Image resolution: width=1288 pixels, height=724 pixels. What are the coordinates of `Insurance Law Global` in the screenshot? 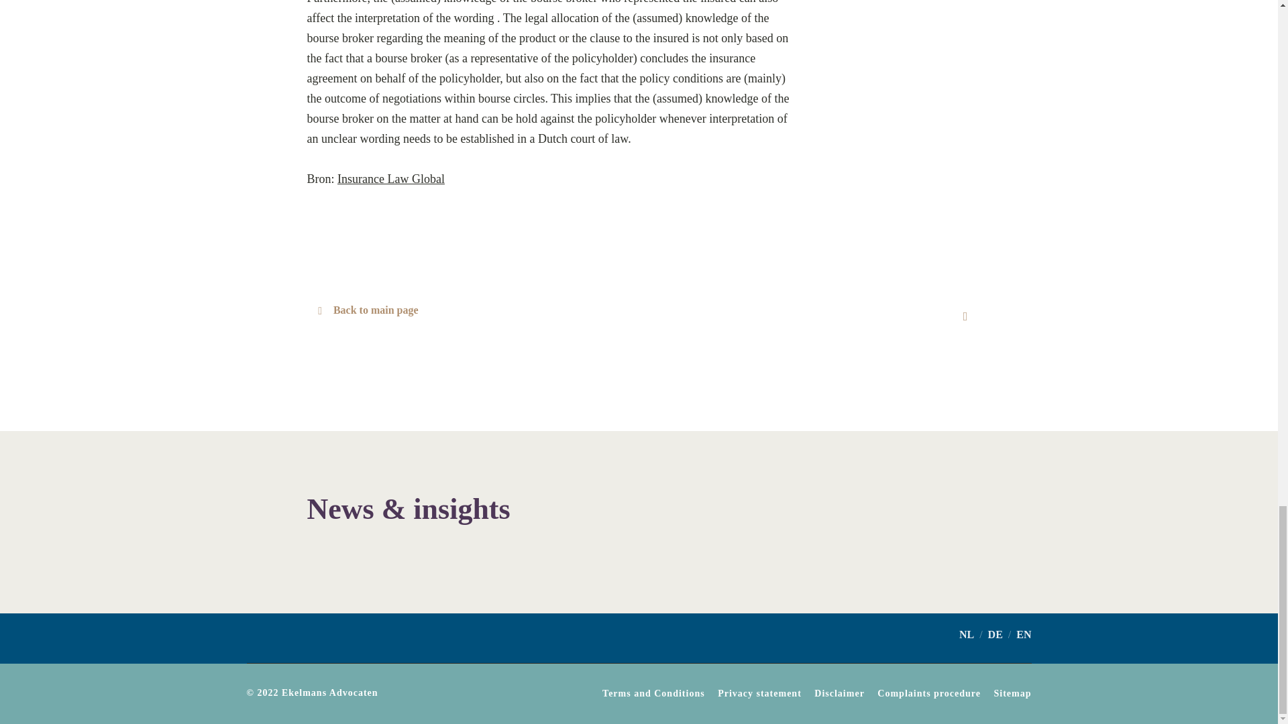 It's located at (390, 178).